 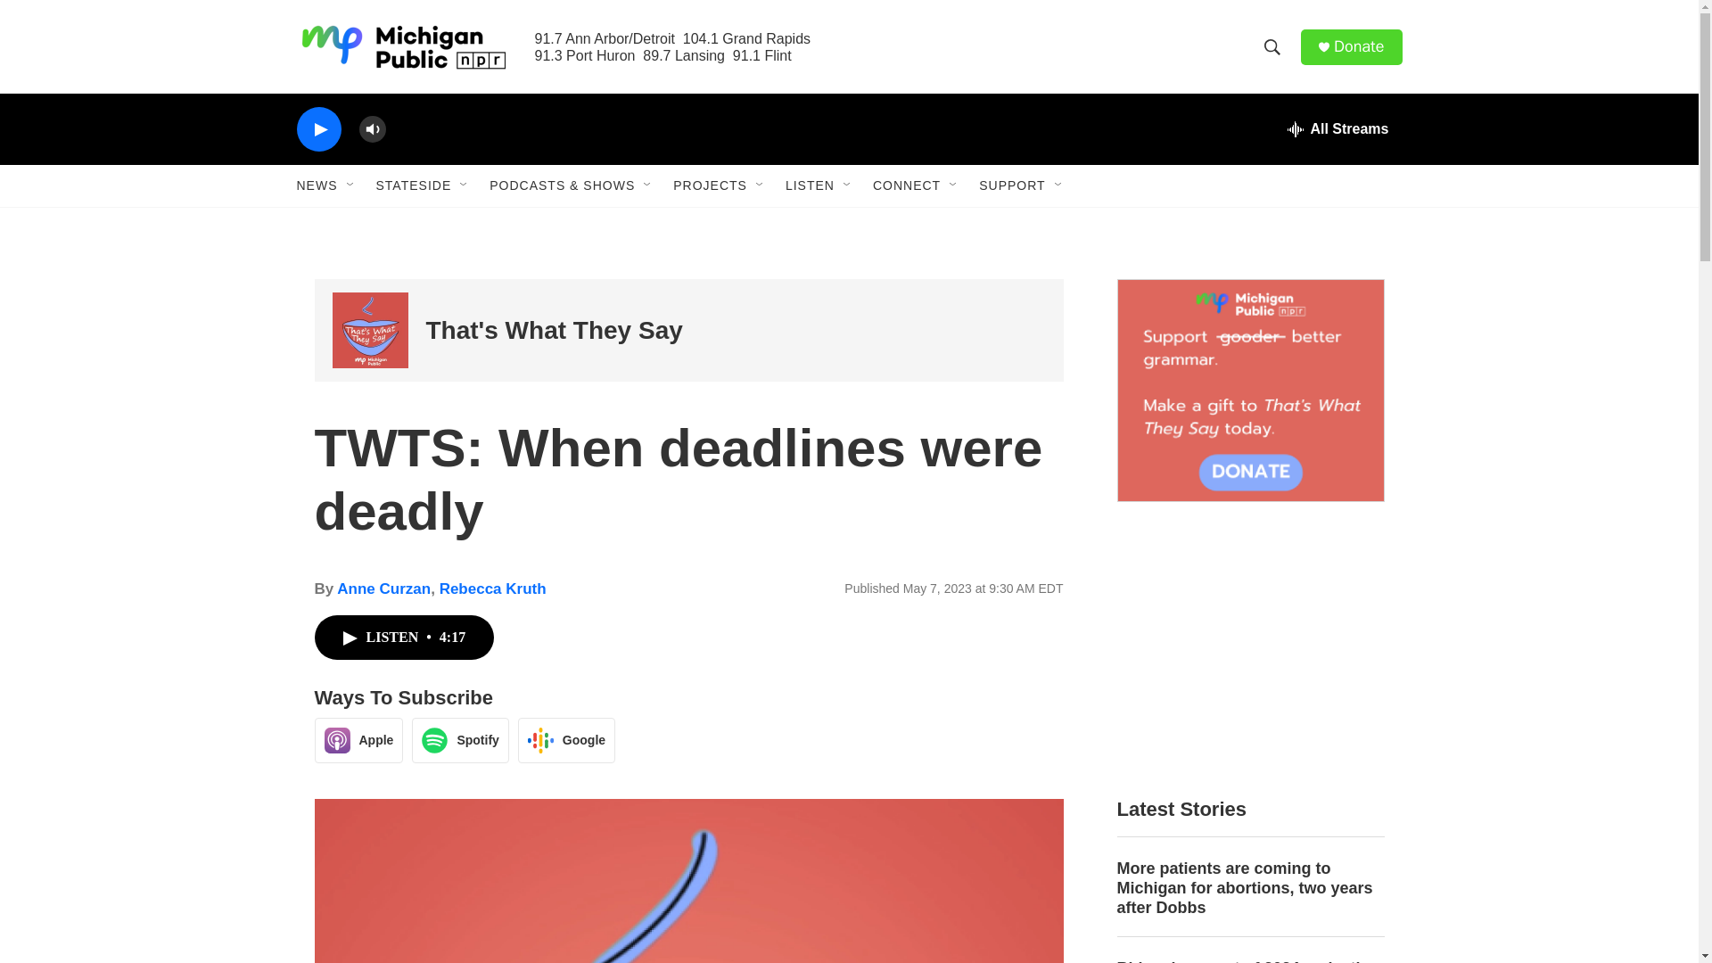 What do you see at coordinates (1249, 649) in the screenshot?
I see `3rd party ad content` at bounding box center [1249, 649].